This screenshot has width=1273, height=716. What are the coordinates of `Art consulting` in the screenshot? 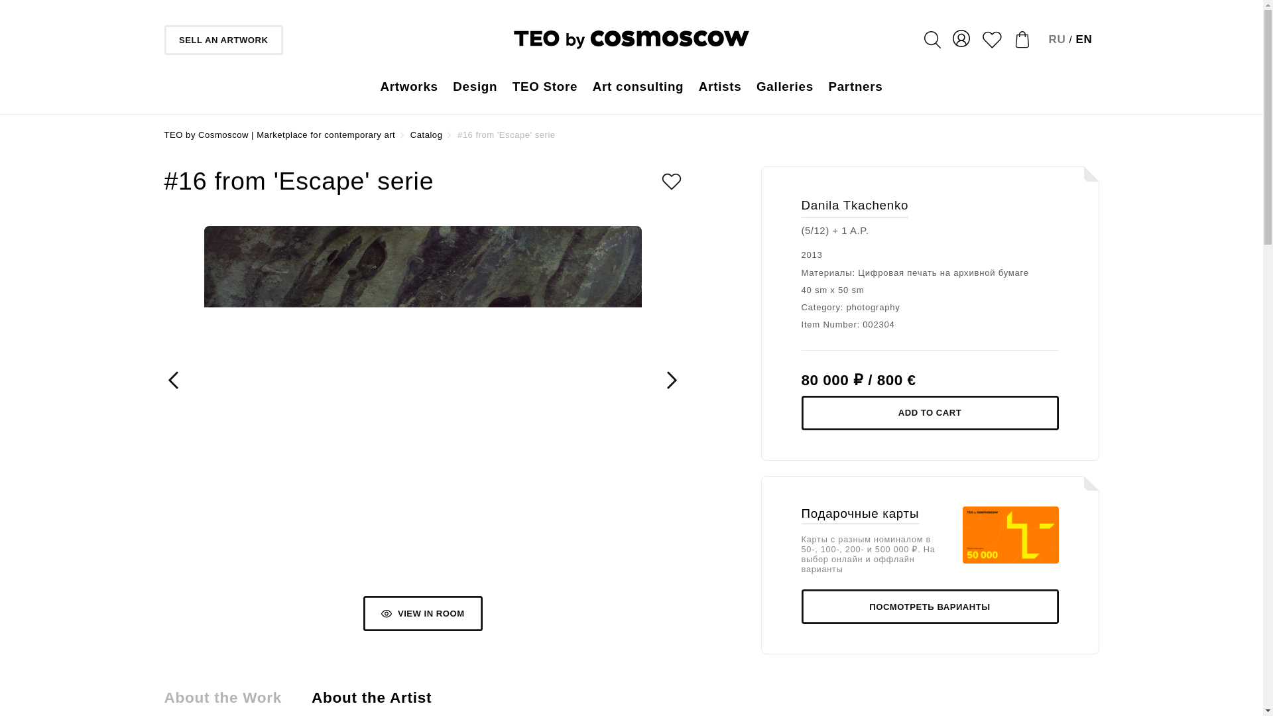 It's located at (638, 86).